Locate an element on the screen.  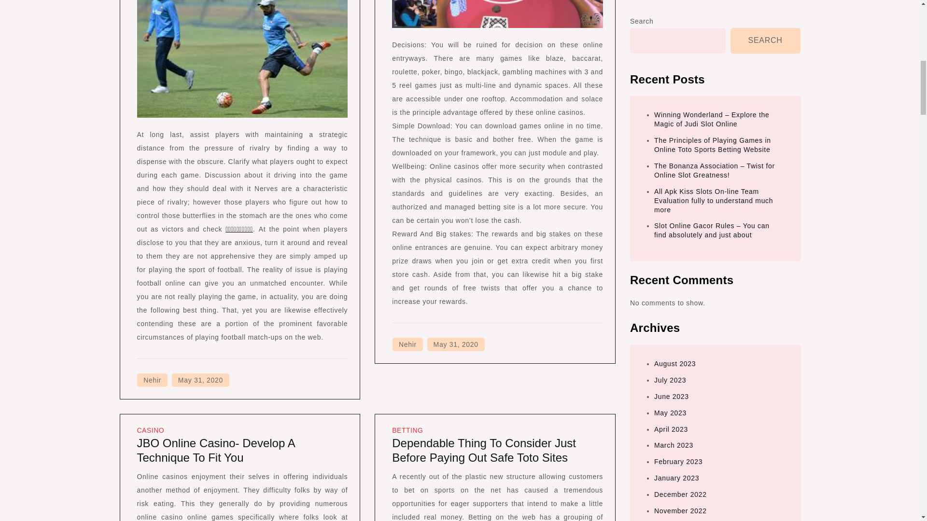
Nehir is located at coordinates (407, 344).